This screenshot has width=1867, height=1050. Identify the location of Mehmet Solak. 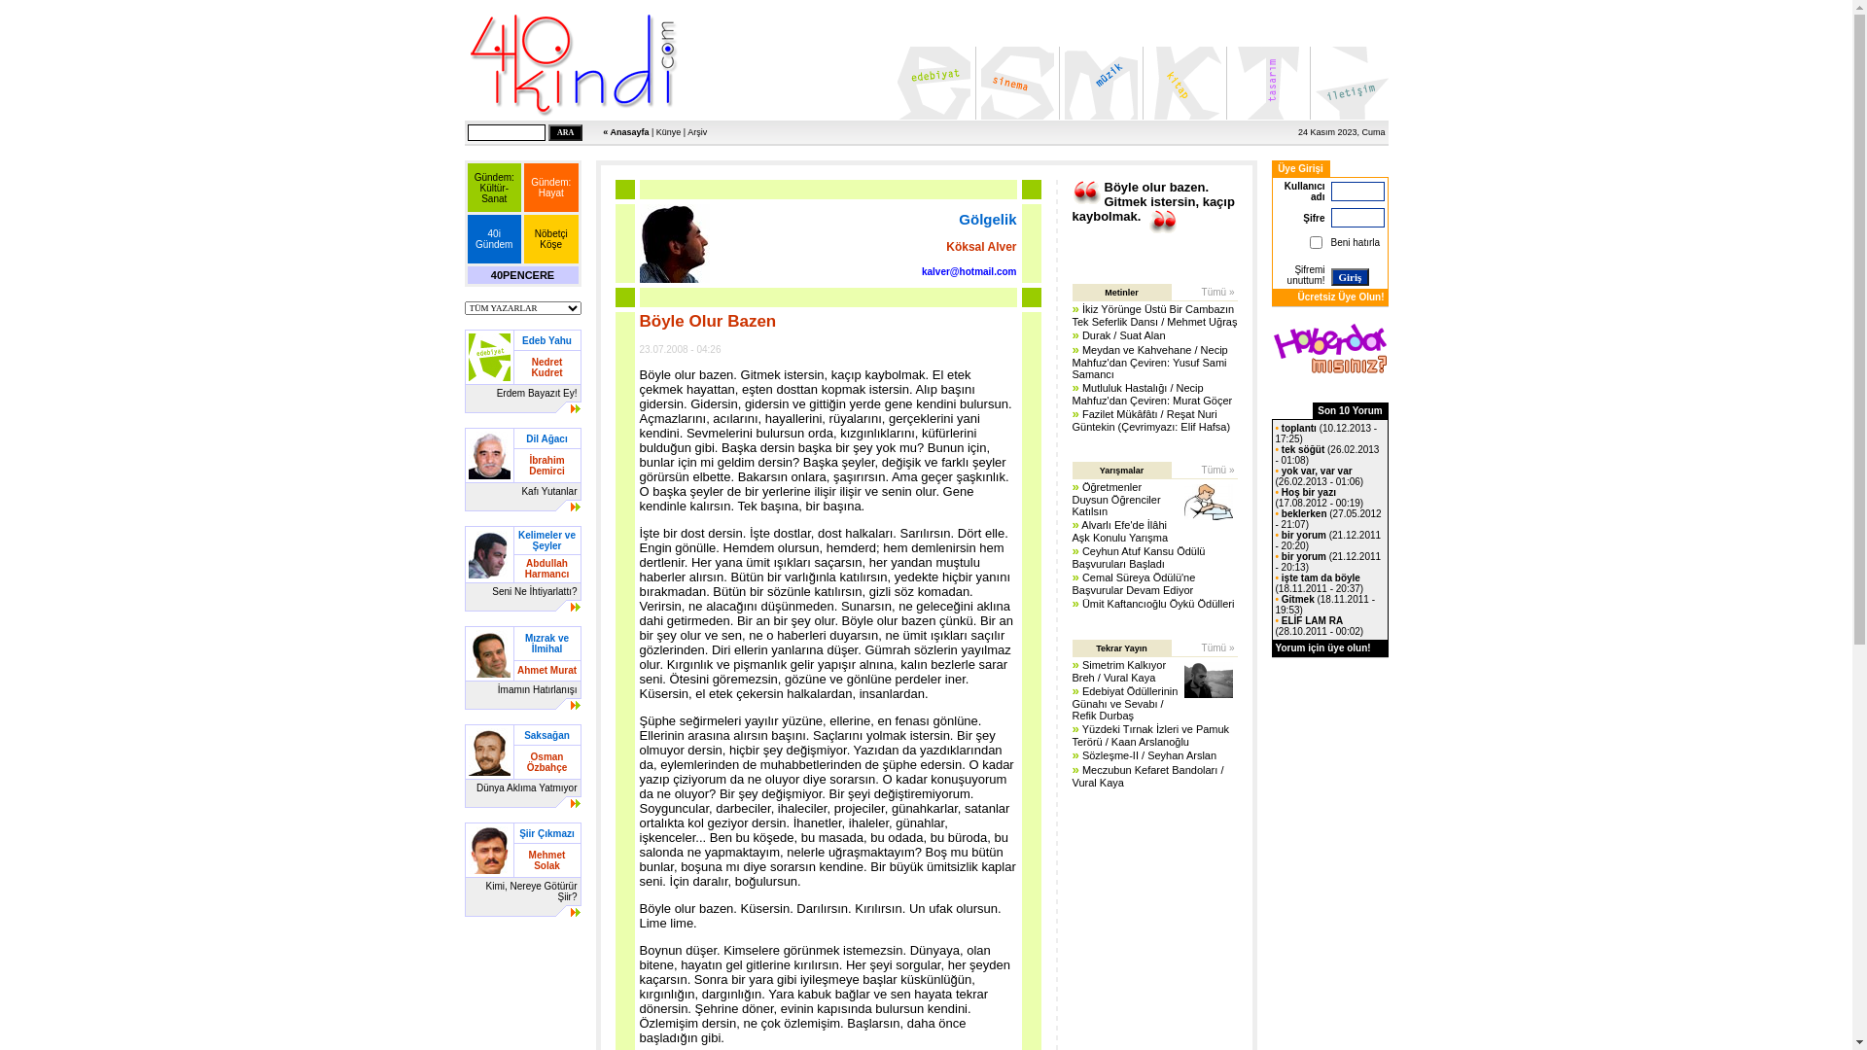
(547, 859).